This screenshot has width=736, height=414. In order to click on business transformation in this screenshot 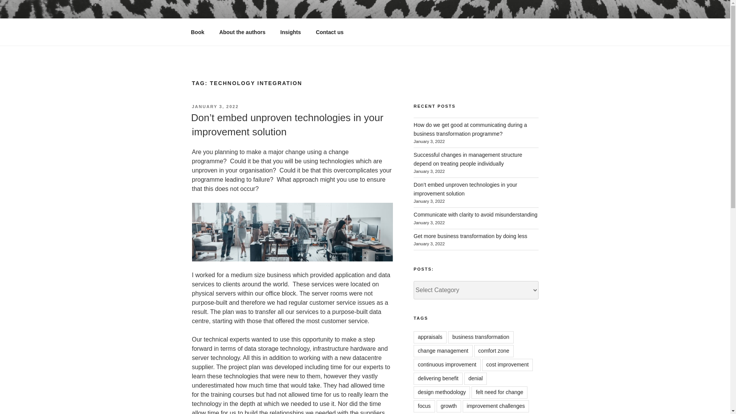, I will do `click(481, 337)`.